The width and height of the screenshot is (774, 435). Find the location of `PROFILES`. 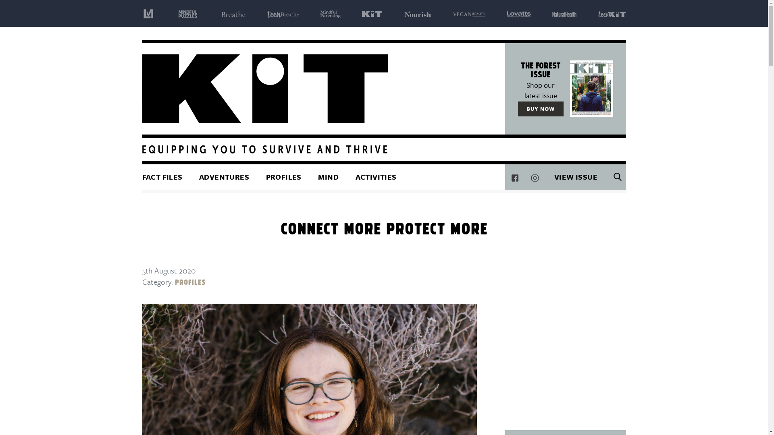

PROFILES is located at coordinates (190, 282).